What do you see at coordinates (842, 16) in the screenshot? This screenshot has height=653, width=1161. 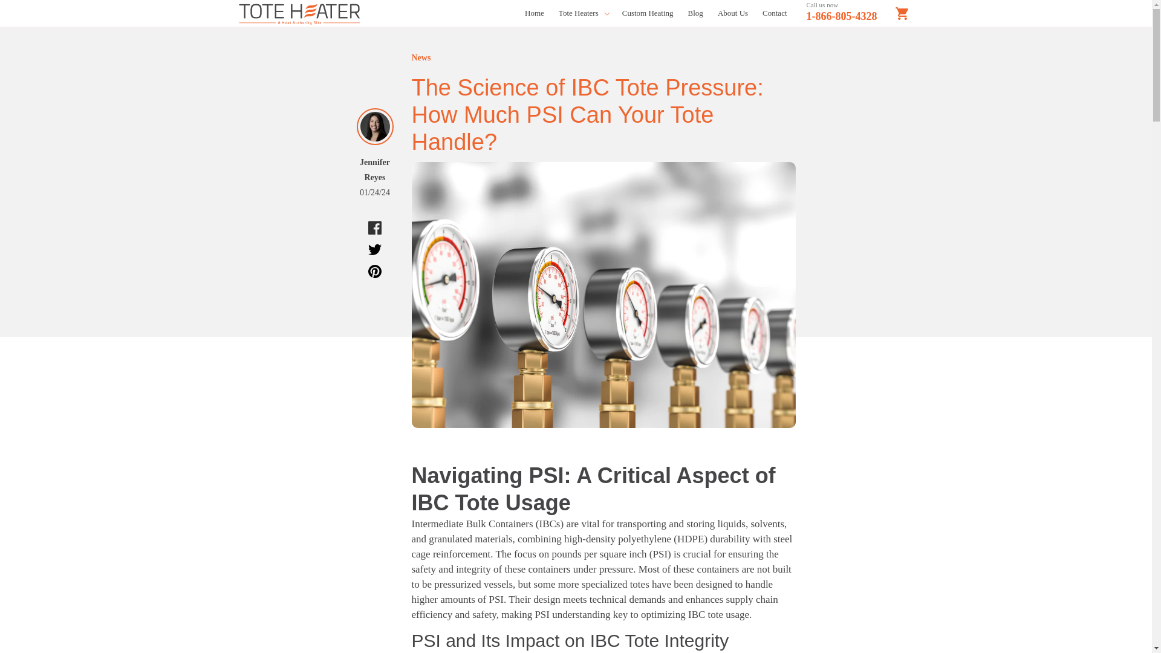 I see `1-866-805-4328` at bounding box center [842, 16].